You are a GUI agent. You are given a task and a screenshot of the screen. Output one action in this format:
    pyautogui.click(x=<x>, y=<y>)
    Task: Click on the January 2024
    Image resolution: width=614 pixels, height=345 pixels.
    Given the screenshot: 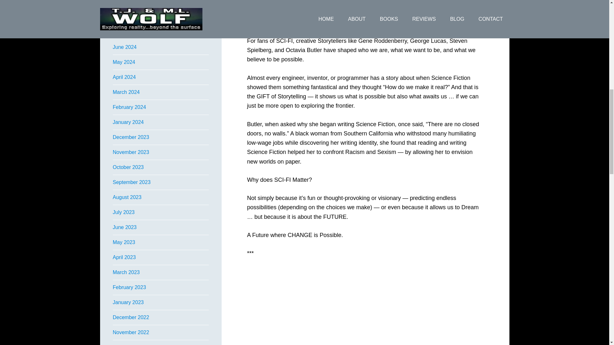 What is the action you would take?
    pyautogui.click(x=128, y=122)
    